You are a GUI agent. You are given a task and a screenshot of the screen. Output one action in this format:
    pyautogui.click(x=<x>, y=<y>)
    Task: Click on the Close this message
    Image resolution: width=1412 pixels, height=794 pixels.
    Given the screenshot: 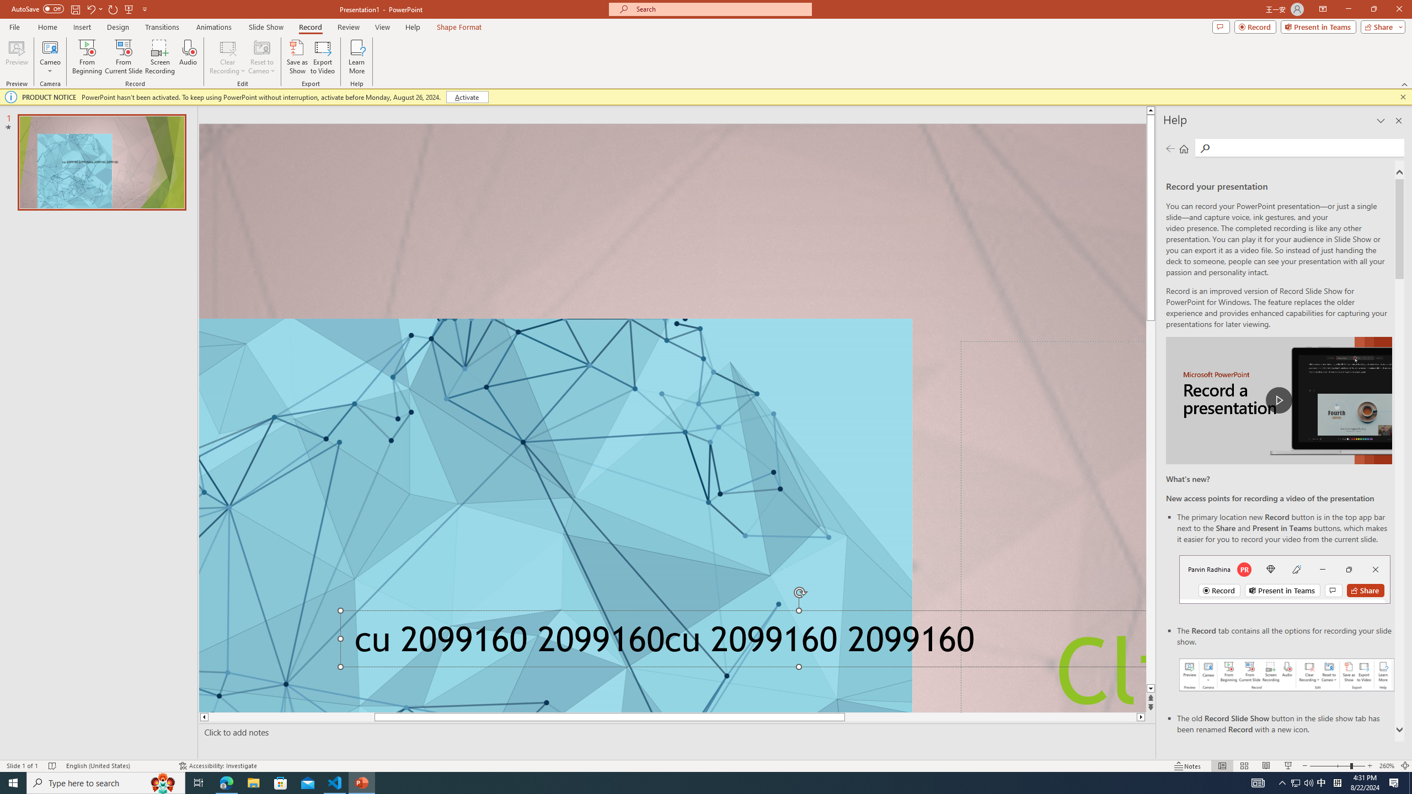 What is the action you would take?
    pyautogui.click(x=1403, y=97)
    